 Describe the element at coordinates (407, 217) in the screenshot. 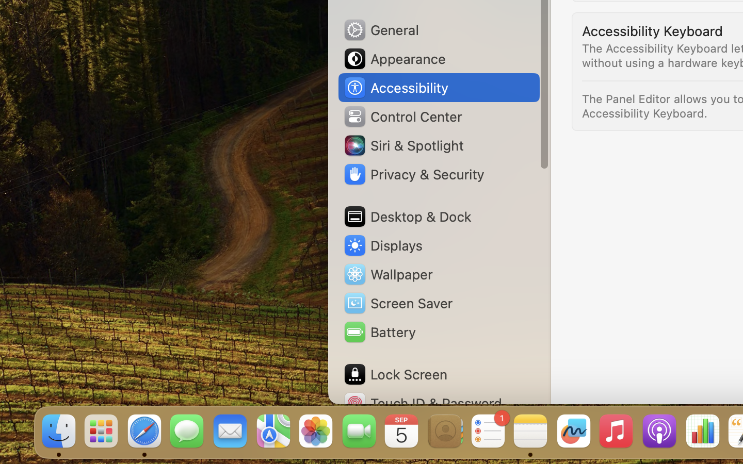

I see `Desktop & Dock` at that location.